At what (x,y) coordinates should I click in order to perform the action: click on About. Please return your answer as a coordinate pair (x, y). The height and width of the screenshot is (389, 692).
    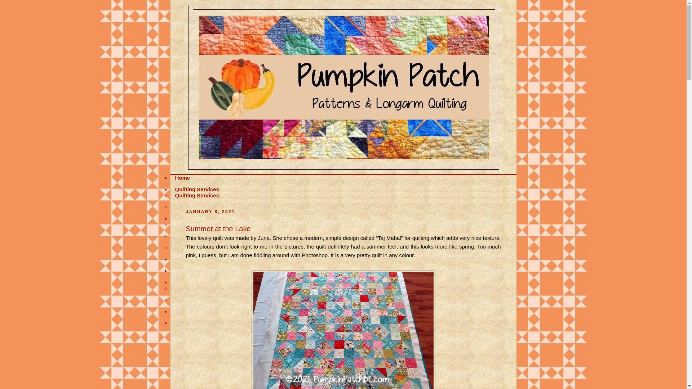
    Looking at the image, I should click on (182, 271).